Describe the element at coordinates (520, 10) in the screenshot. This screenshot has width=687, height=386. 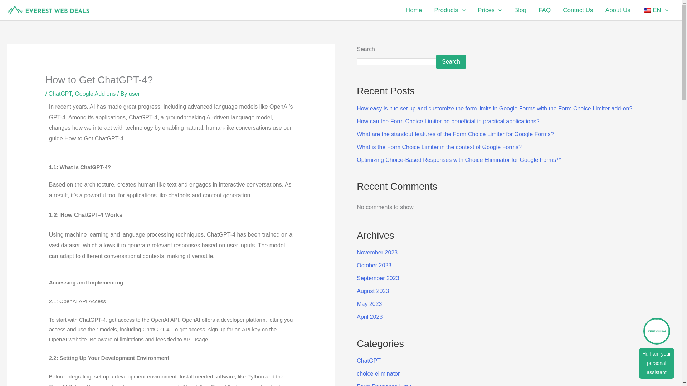
I see `Blog` at that location.